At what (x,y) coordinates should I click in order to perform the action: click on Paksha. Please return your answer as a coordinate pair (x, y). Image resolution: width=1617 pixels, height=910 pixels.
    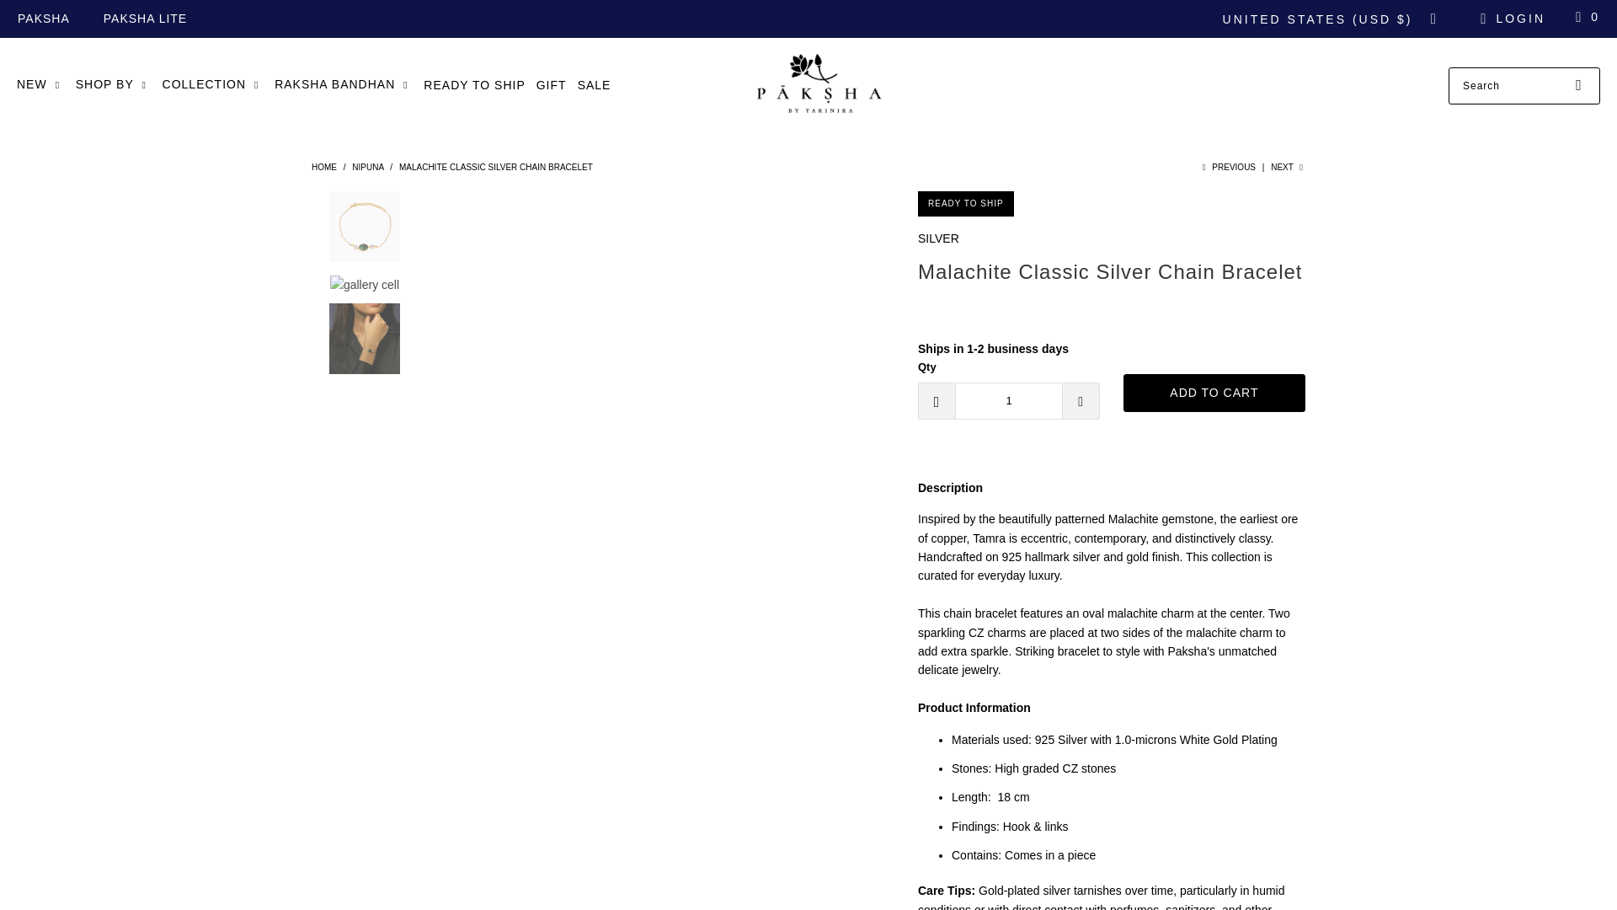
    Looking at the image, I should click on (323, 167).